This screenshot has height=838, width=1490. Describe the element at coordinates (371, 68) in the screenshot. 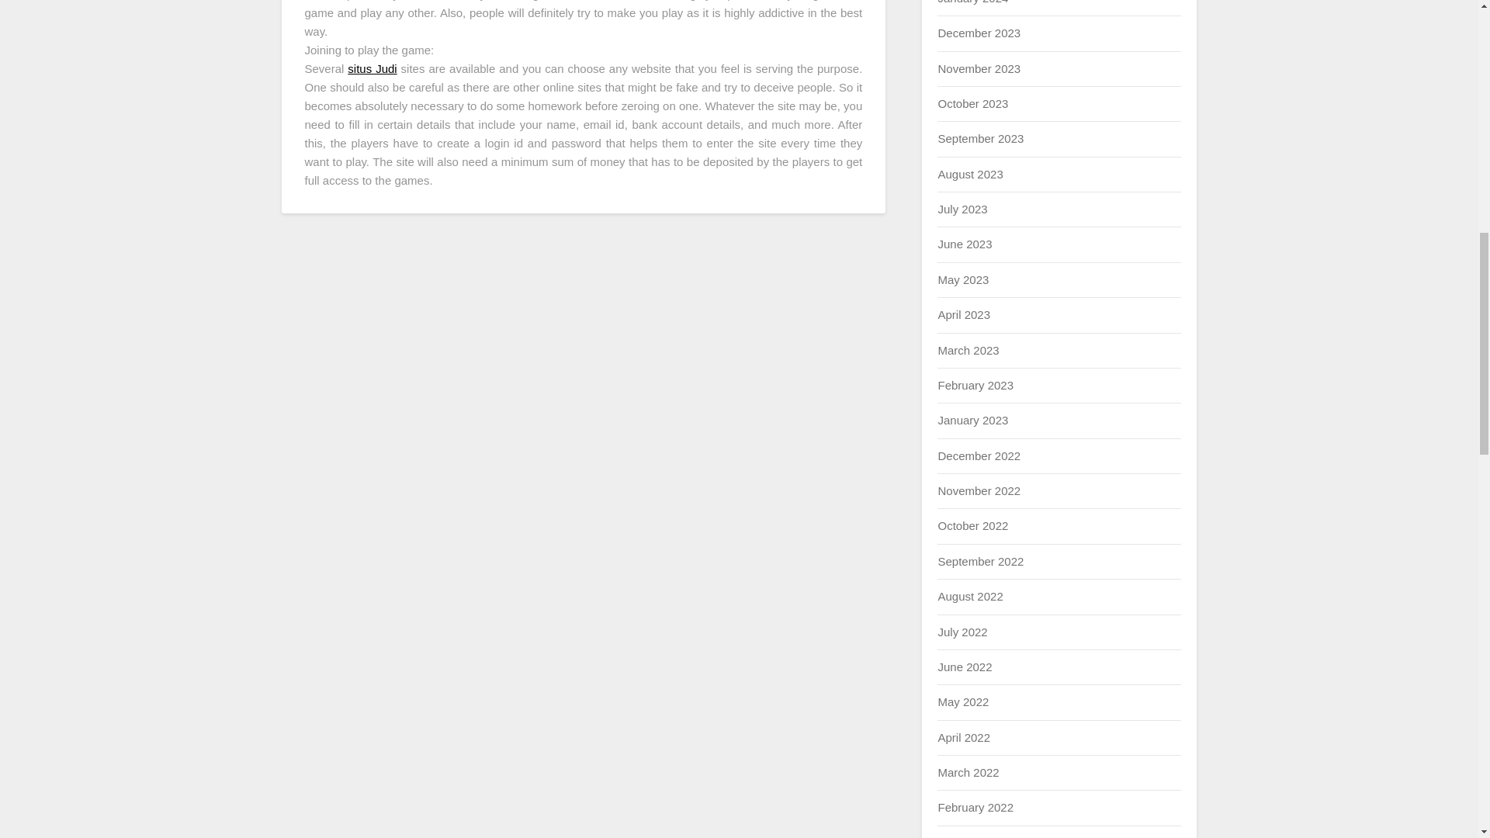

I see `situs Judi` at that location.